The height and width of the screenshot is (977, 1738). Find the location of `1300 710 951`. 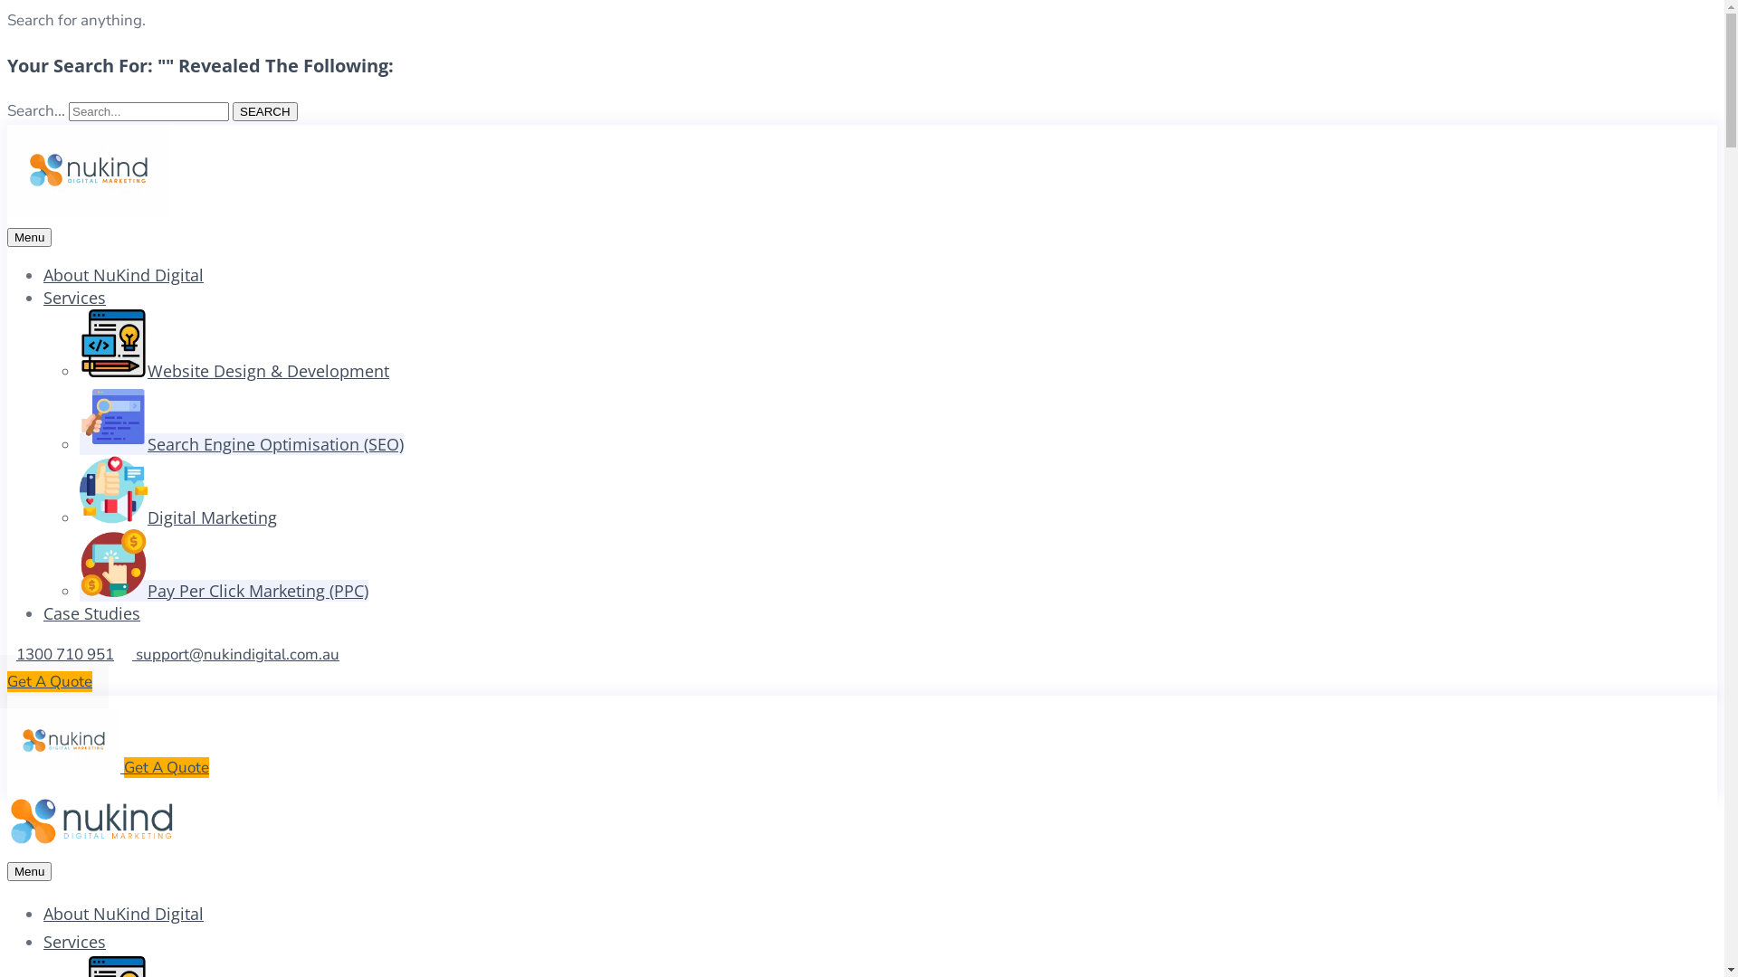

1300 710 951 is located at coordinates (65, 655).